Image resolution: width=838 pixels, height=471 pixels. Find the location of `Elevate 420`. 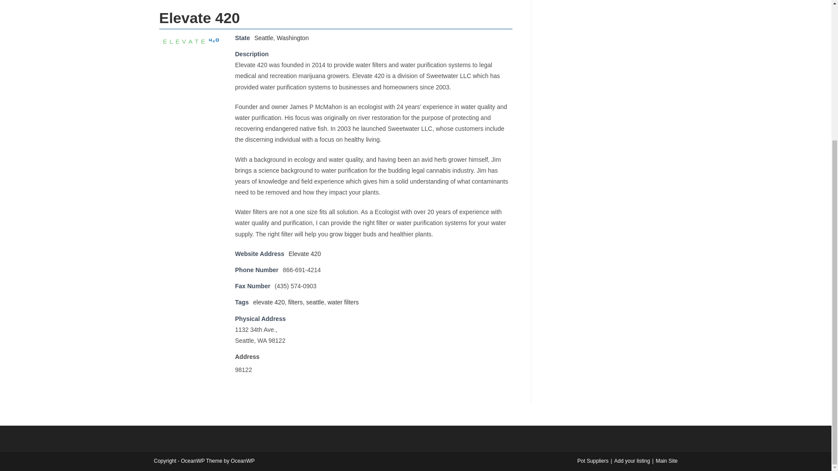

Elevate 420 is located at coordinates (192, 40).